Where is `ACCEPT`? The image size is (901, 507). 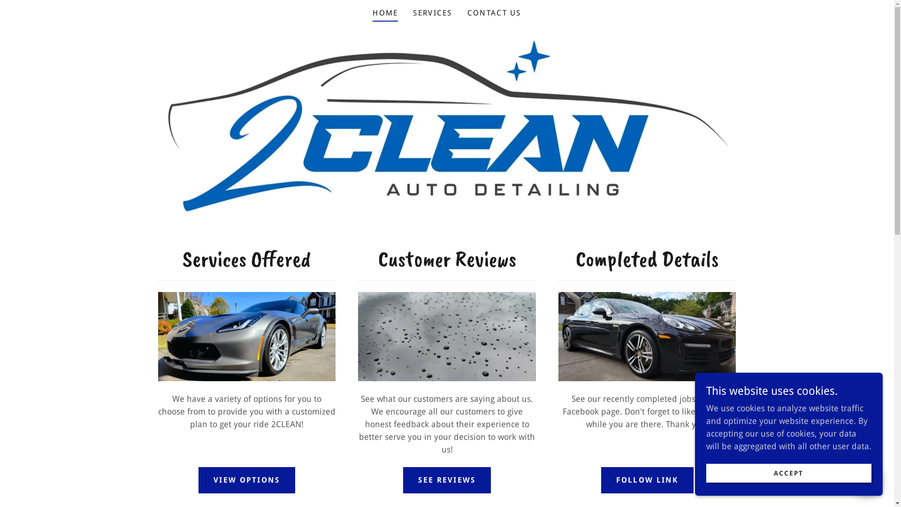
ACCEPT is located at coordinates (789, 473).